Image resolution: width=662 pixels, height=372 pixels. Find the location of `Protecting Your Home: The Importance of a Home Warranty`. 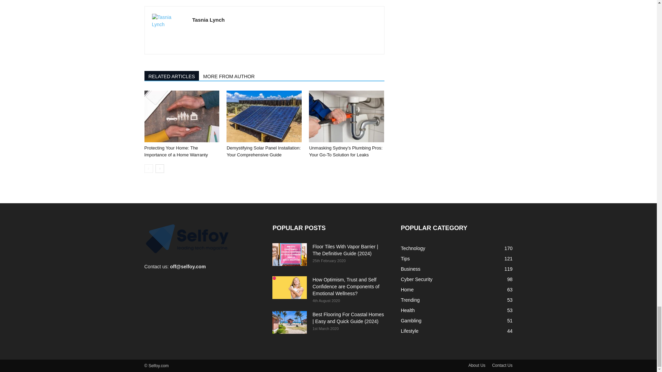

Protecting Your Home: The Importance of a Home Warranty is located at coordinates (181, 116).